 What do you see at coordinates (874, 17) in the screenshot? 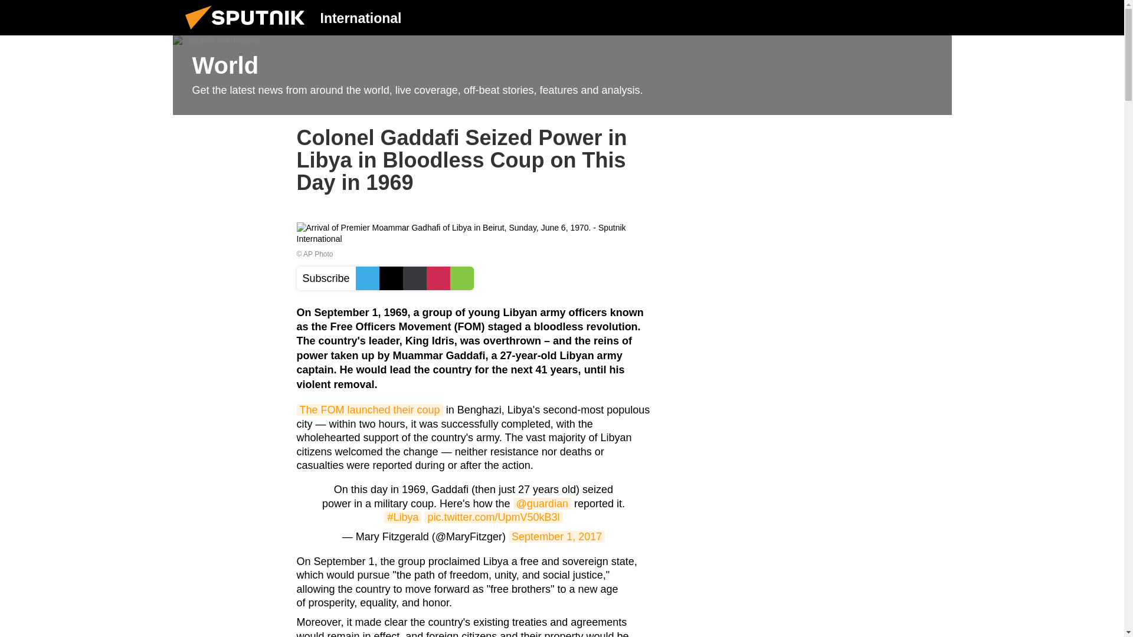
I see `Authorization` at bounding box center [874, 17].